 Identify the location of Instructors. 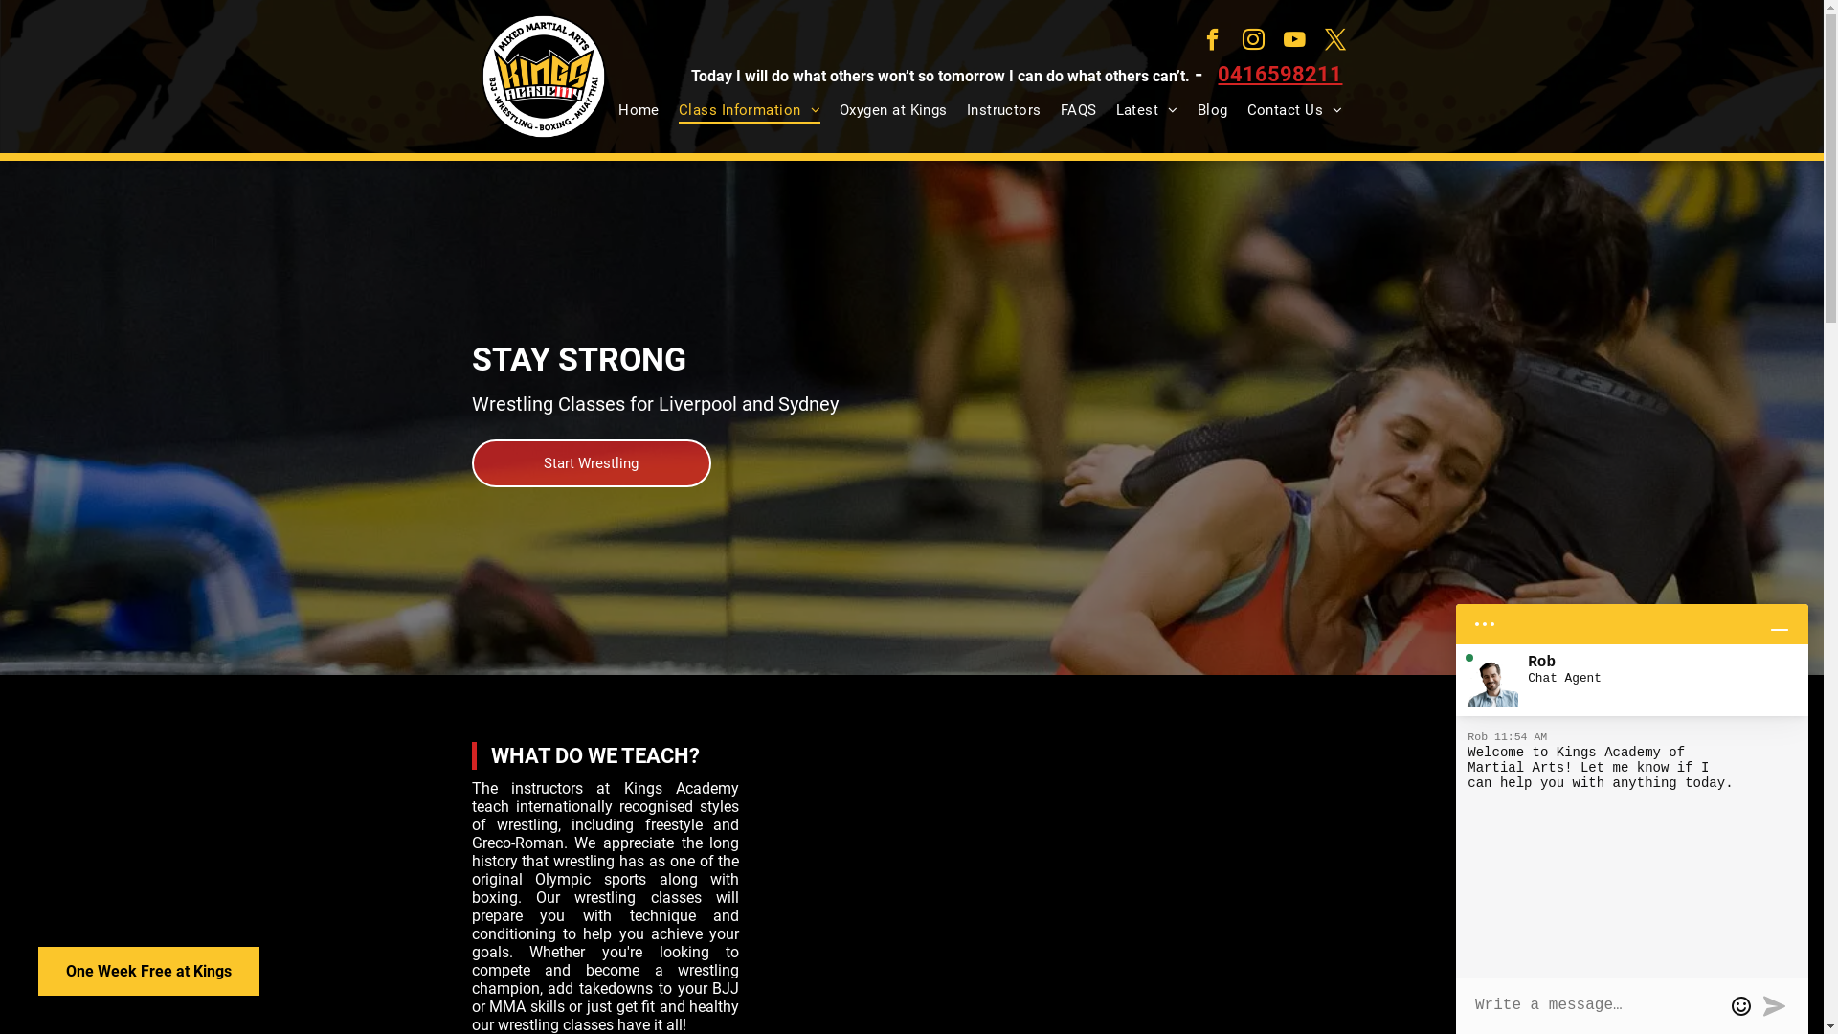
(1004, 110).